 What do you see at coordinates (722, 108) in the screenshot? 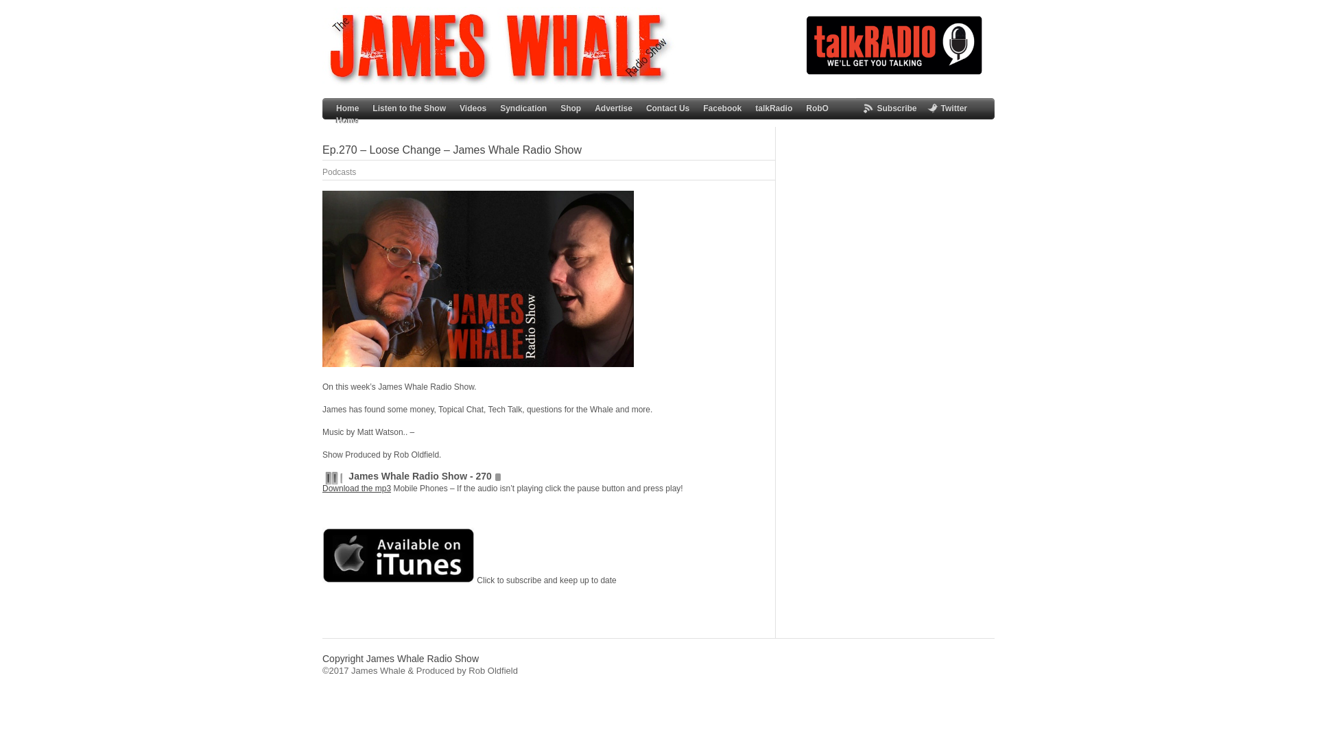
I see `Facebook` at bounding box center [722, 108].